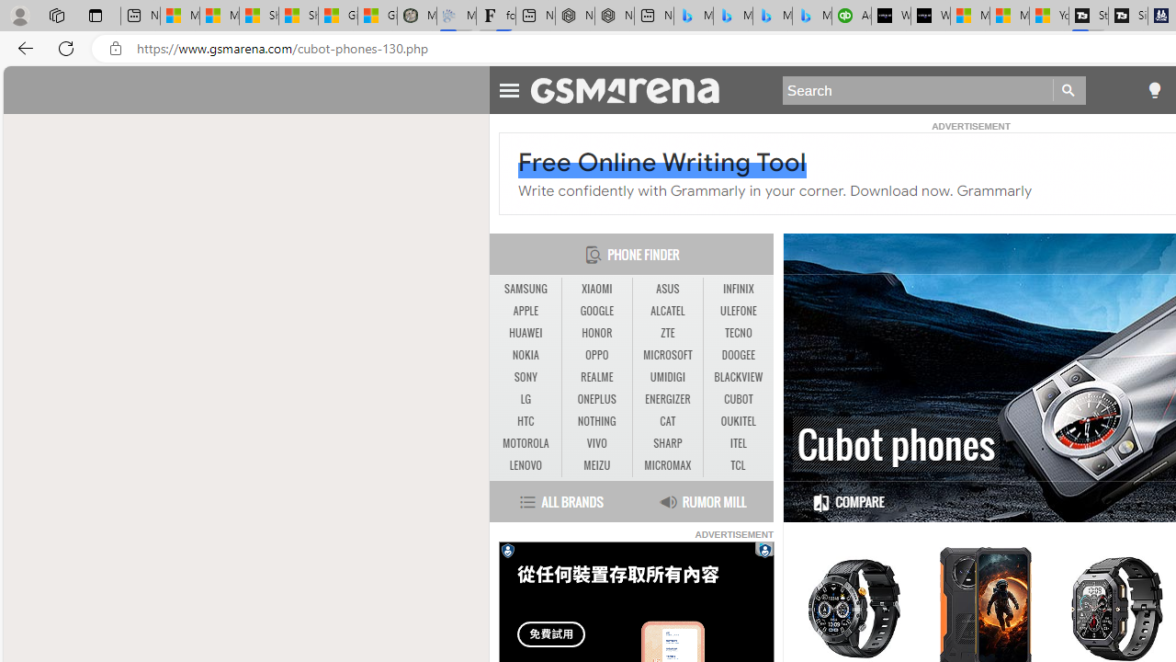 The width and height of the screenshot is (1176, 662). What do you see at coordinates (739, 443) in the screenshot?
I see `ITEL` at bounding box center [739, 443].